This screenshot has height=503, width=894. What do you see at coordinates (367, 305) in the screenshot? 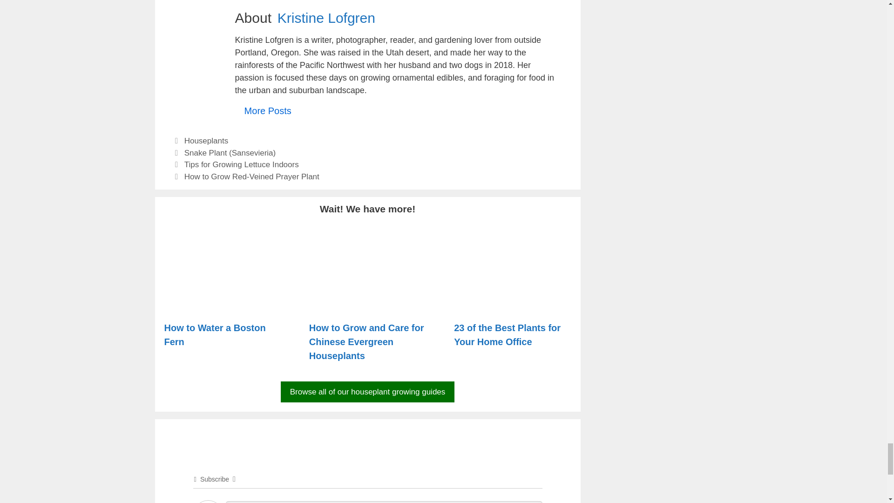
I see `How to Grow and Care for Chinese Evergreen Houseplants` at bounding box center [367, 305].